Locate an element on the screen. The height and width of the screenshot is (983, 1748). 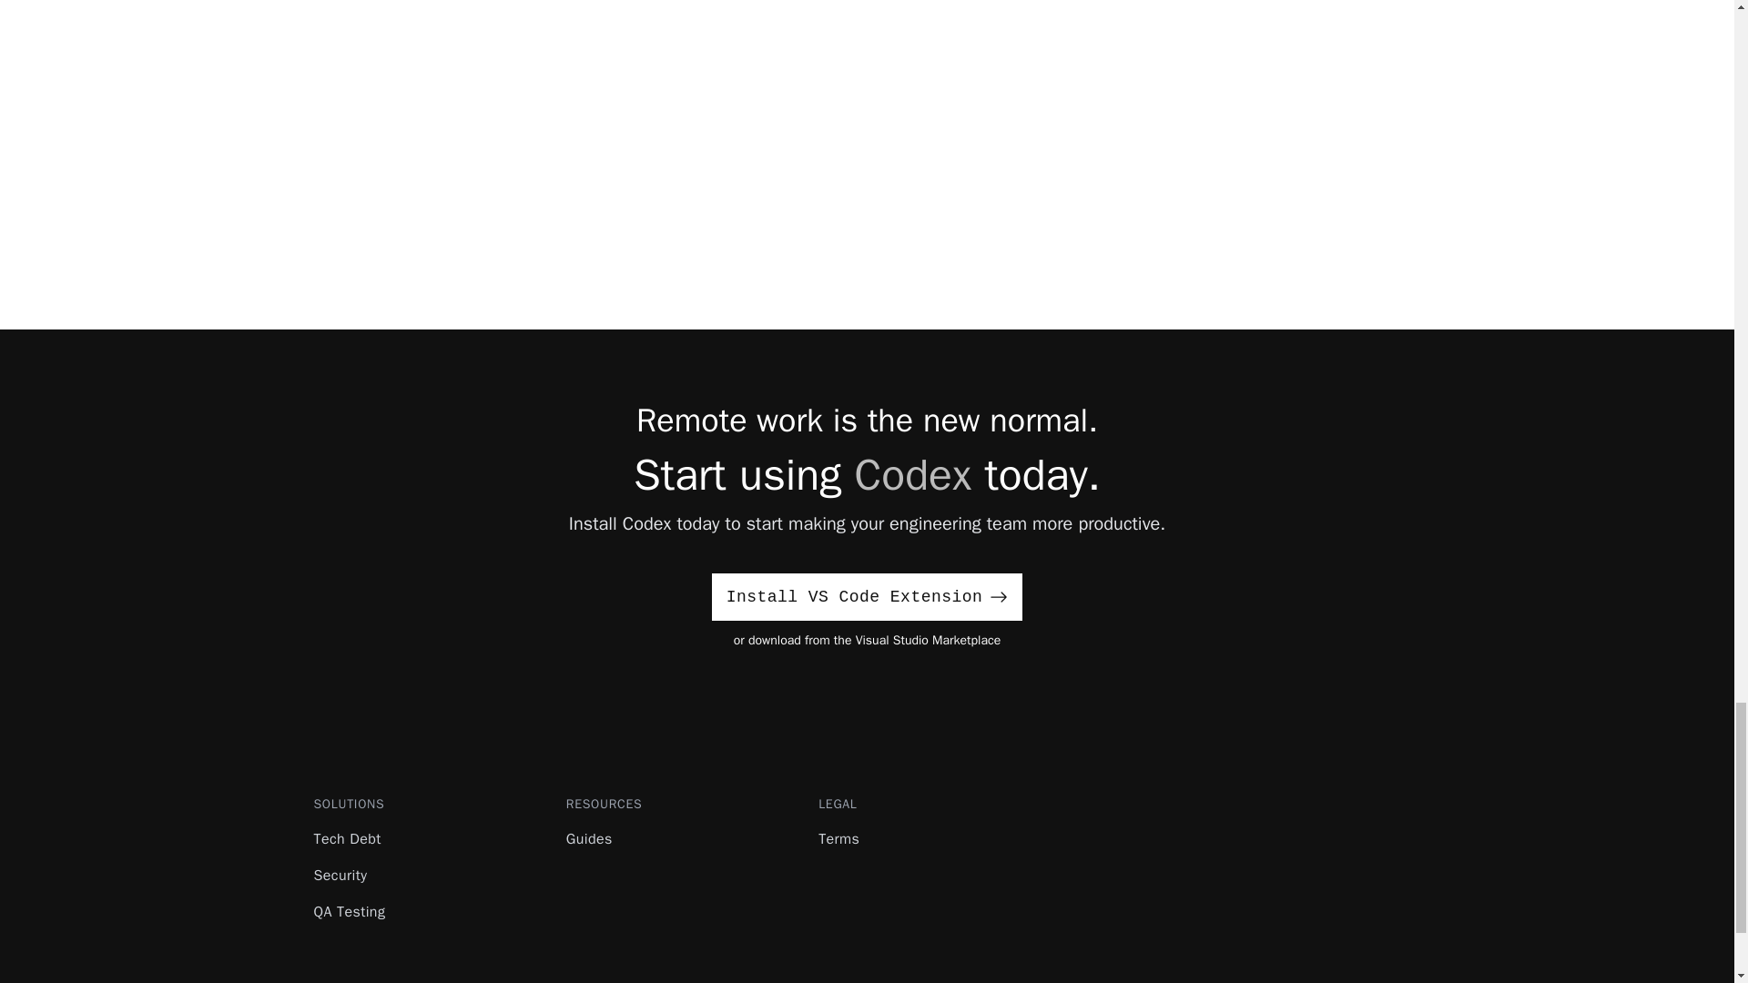
Terms is located at coordinates (838, 839).